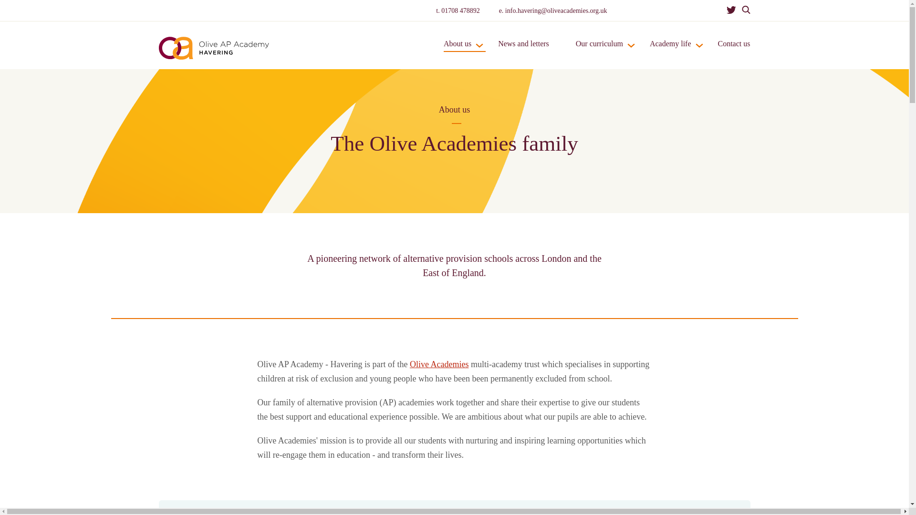 The height and width of the screenshot is (515, 916). Describe the element at coordinates (457, 51) in the screenshot. I see `About us` at that location.